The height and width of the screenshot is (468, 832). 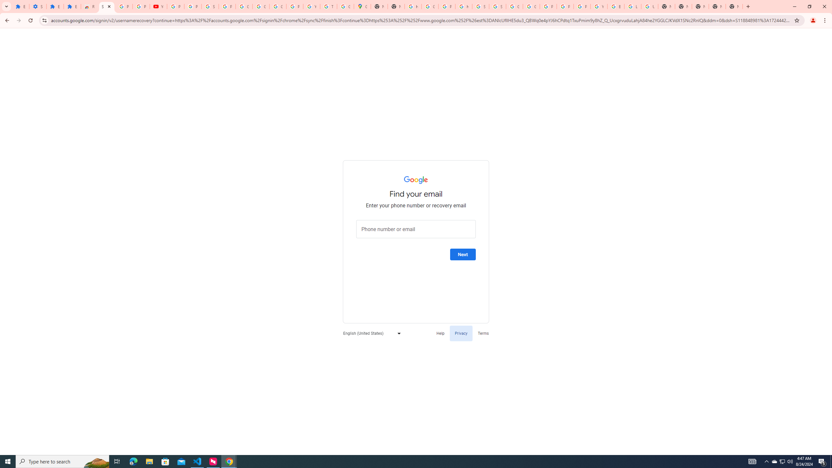 I want to click on Privacy Help Center - Policies Help, so click(x=565, y=6).